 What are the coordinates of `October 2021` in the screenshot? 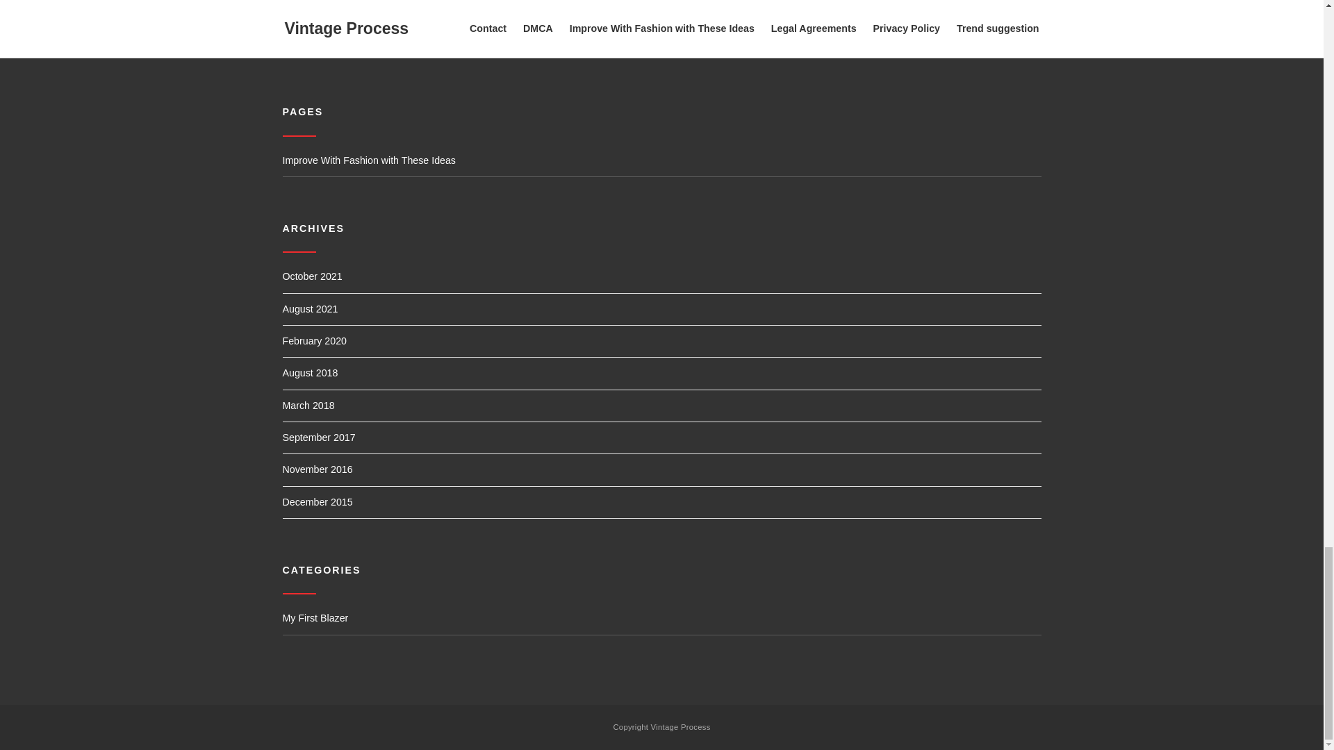 It's located at (311, 280).